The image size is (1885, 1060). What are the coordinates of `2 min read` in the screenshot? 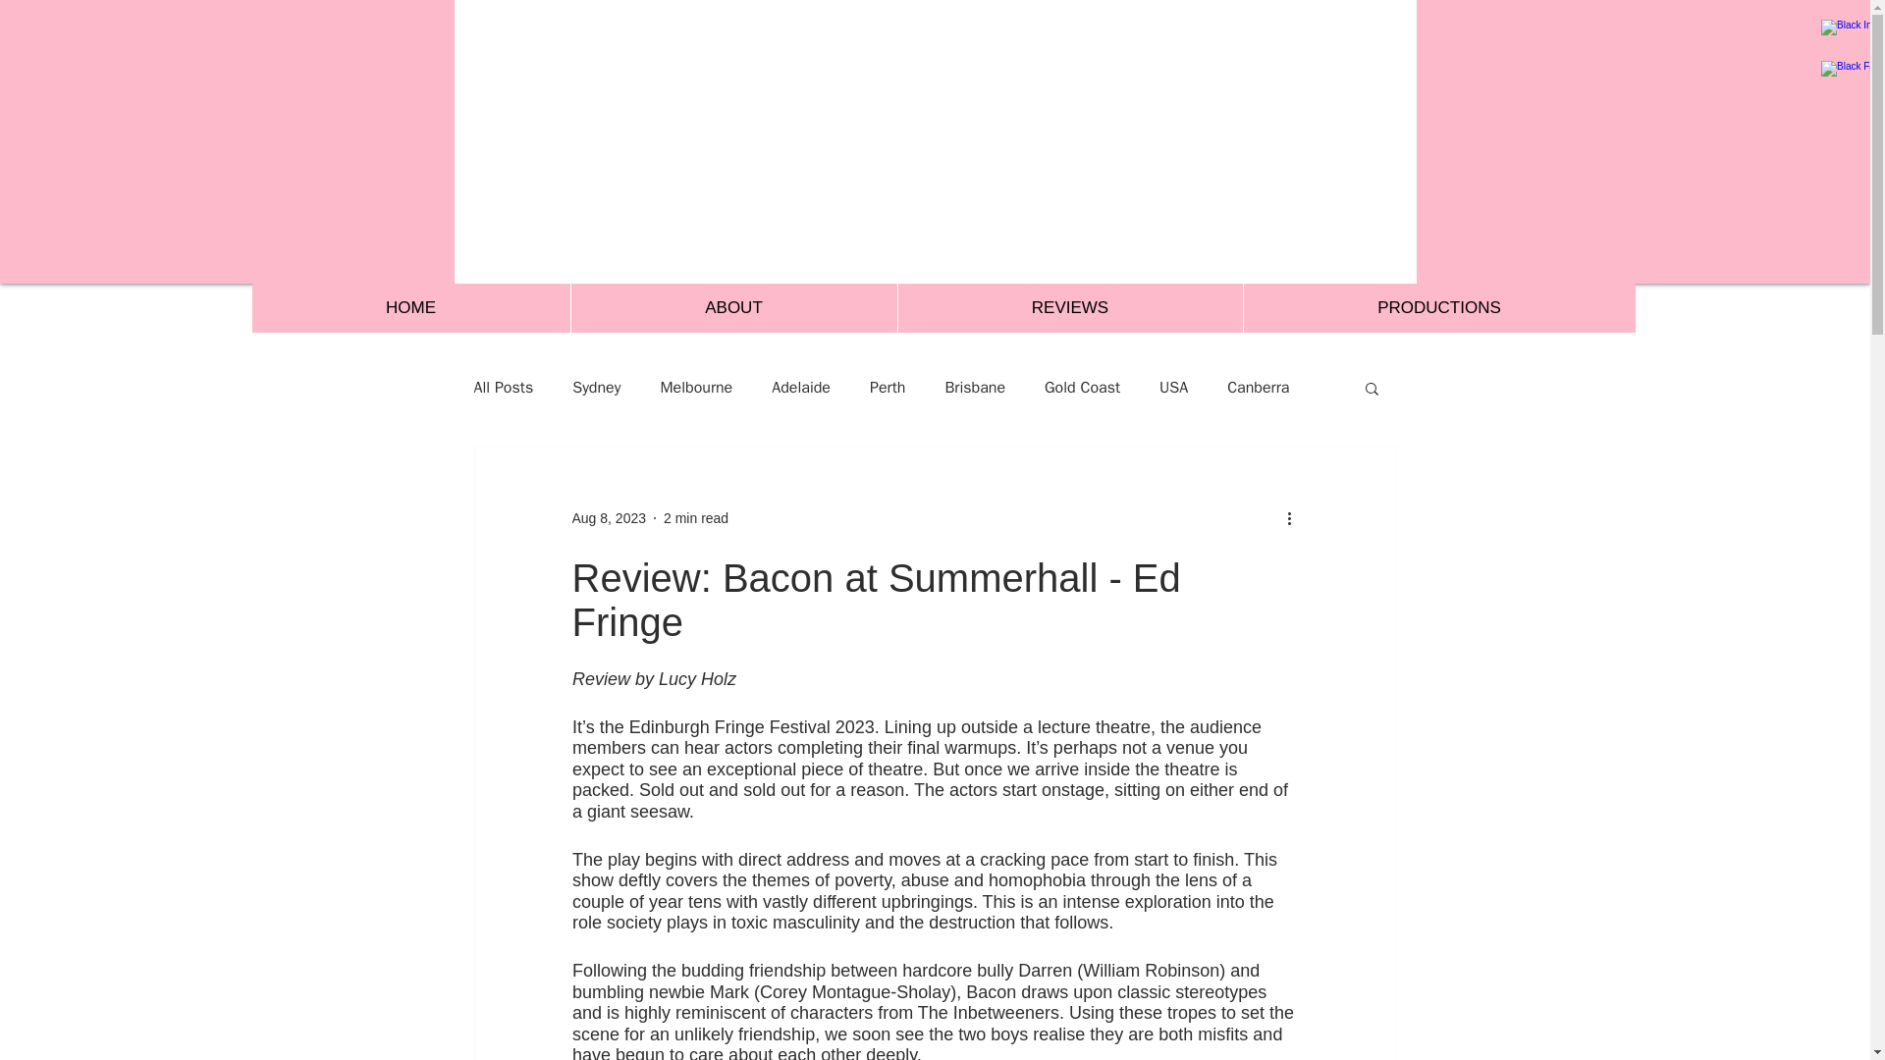 It's located at (695, 517).